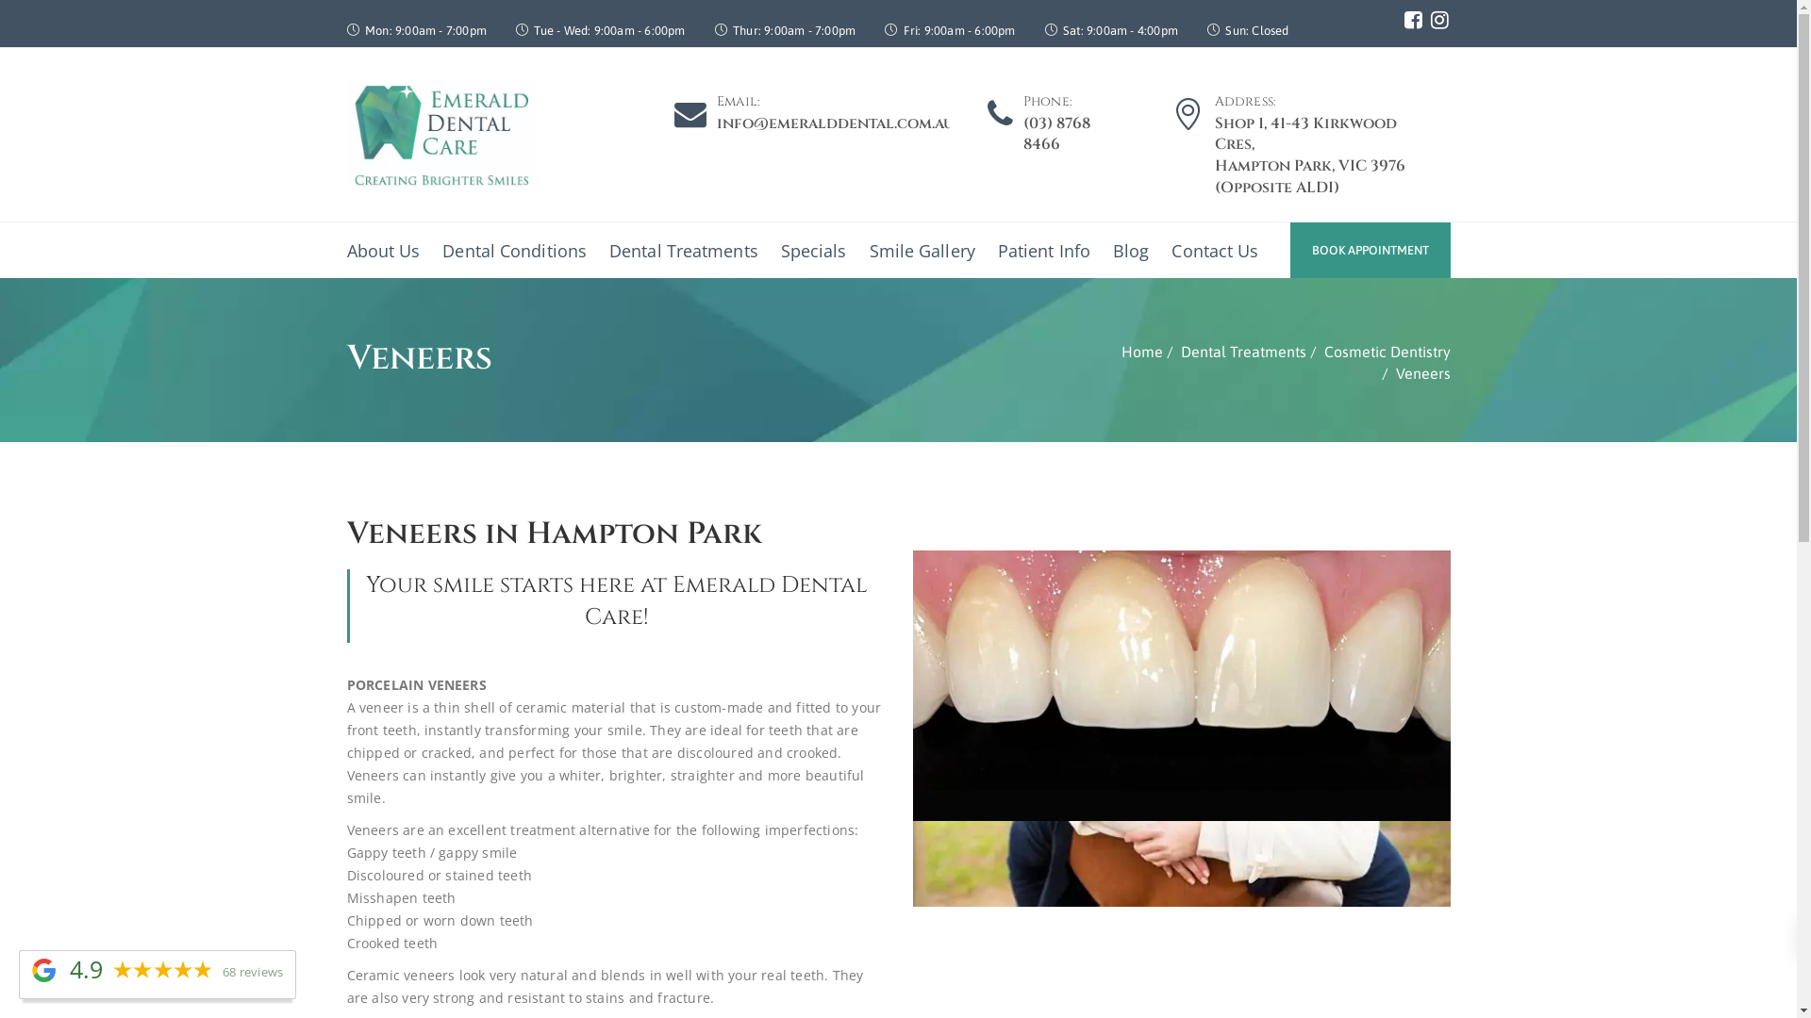 This screenshot has height=1018, width=1811. Describe the element at coordinates (390, 251) in the screenshot. I see `About Us` at that location.